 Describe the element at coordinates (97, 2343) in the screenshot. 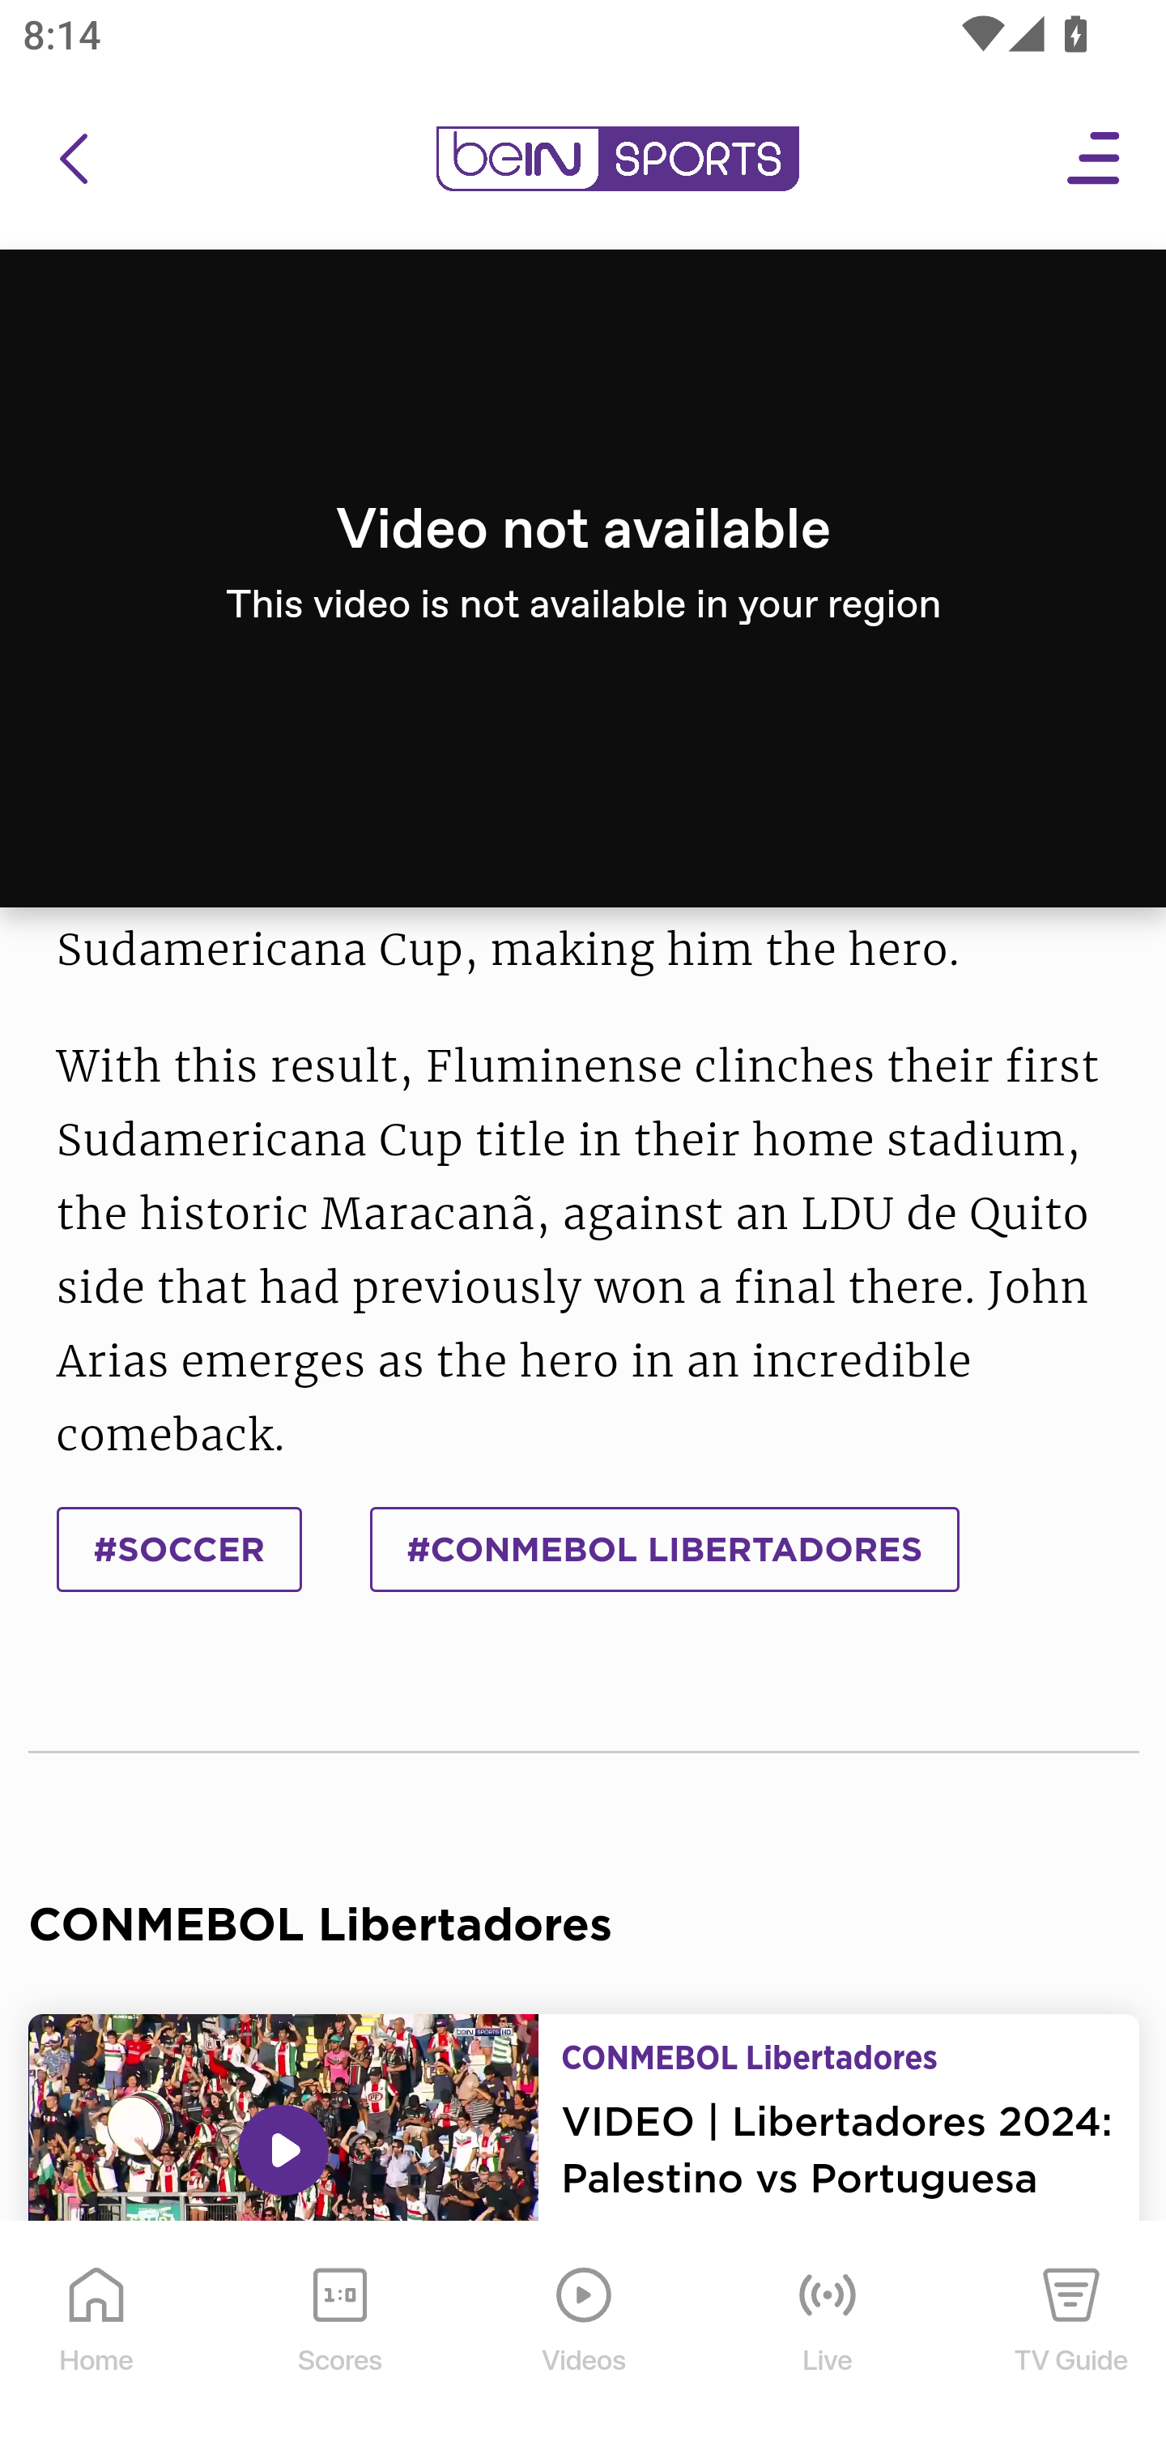

I see `Home Home Icon Home` at that location.